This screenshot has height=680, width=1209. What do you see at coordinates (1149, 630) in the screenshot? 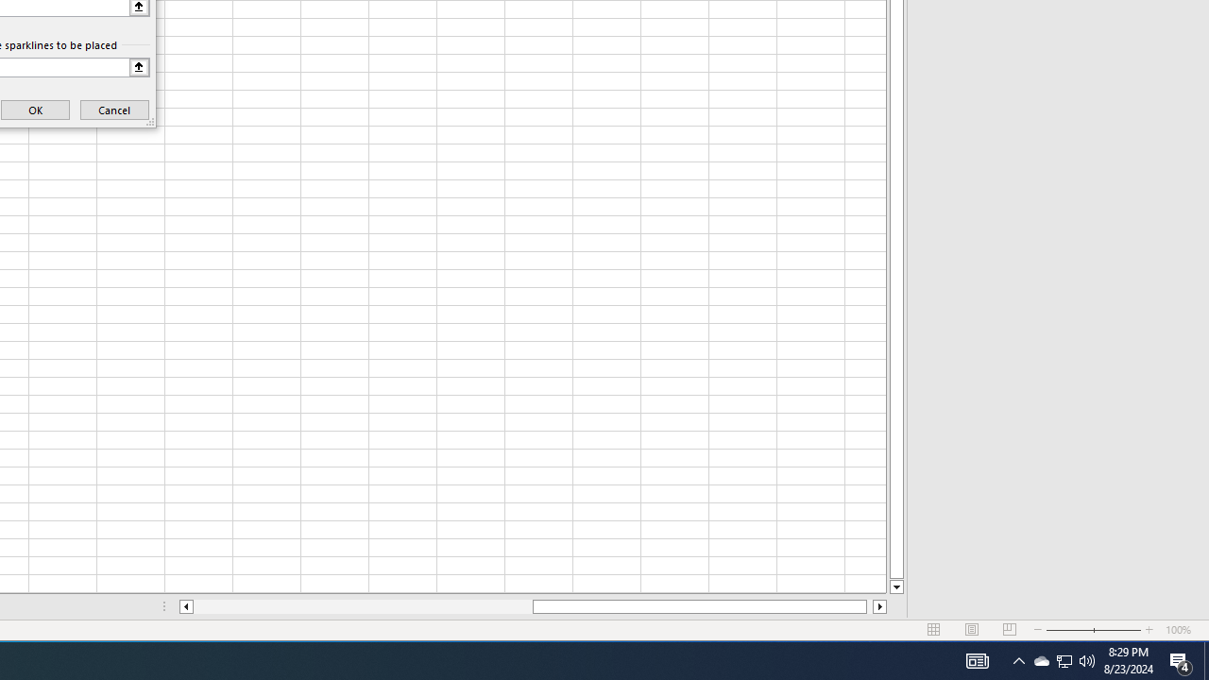
I see `Zoom In` at bounding box center [1149, 630].